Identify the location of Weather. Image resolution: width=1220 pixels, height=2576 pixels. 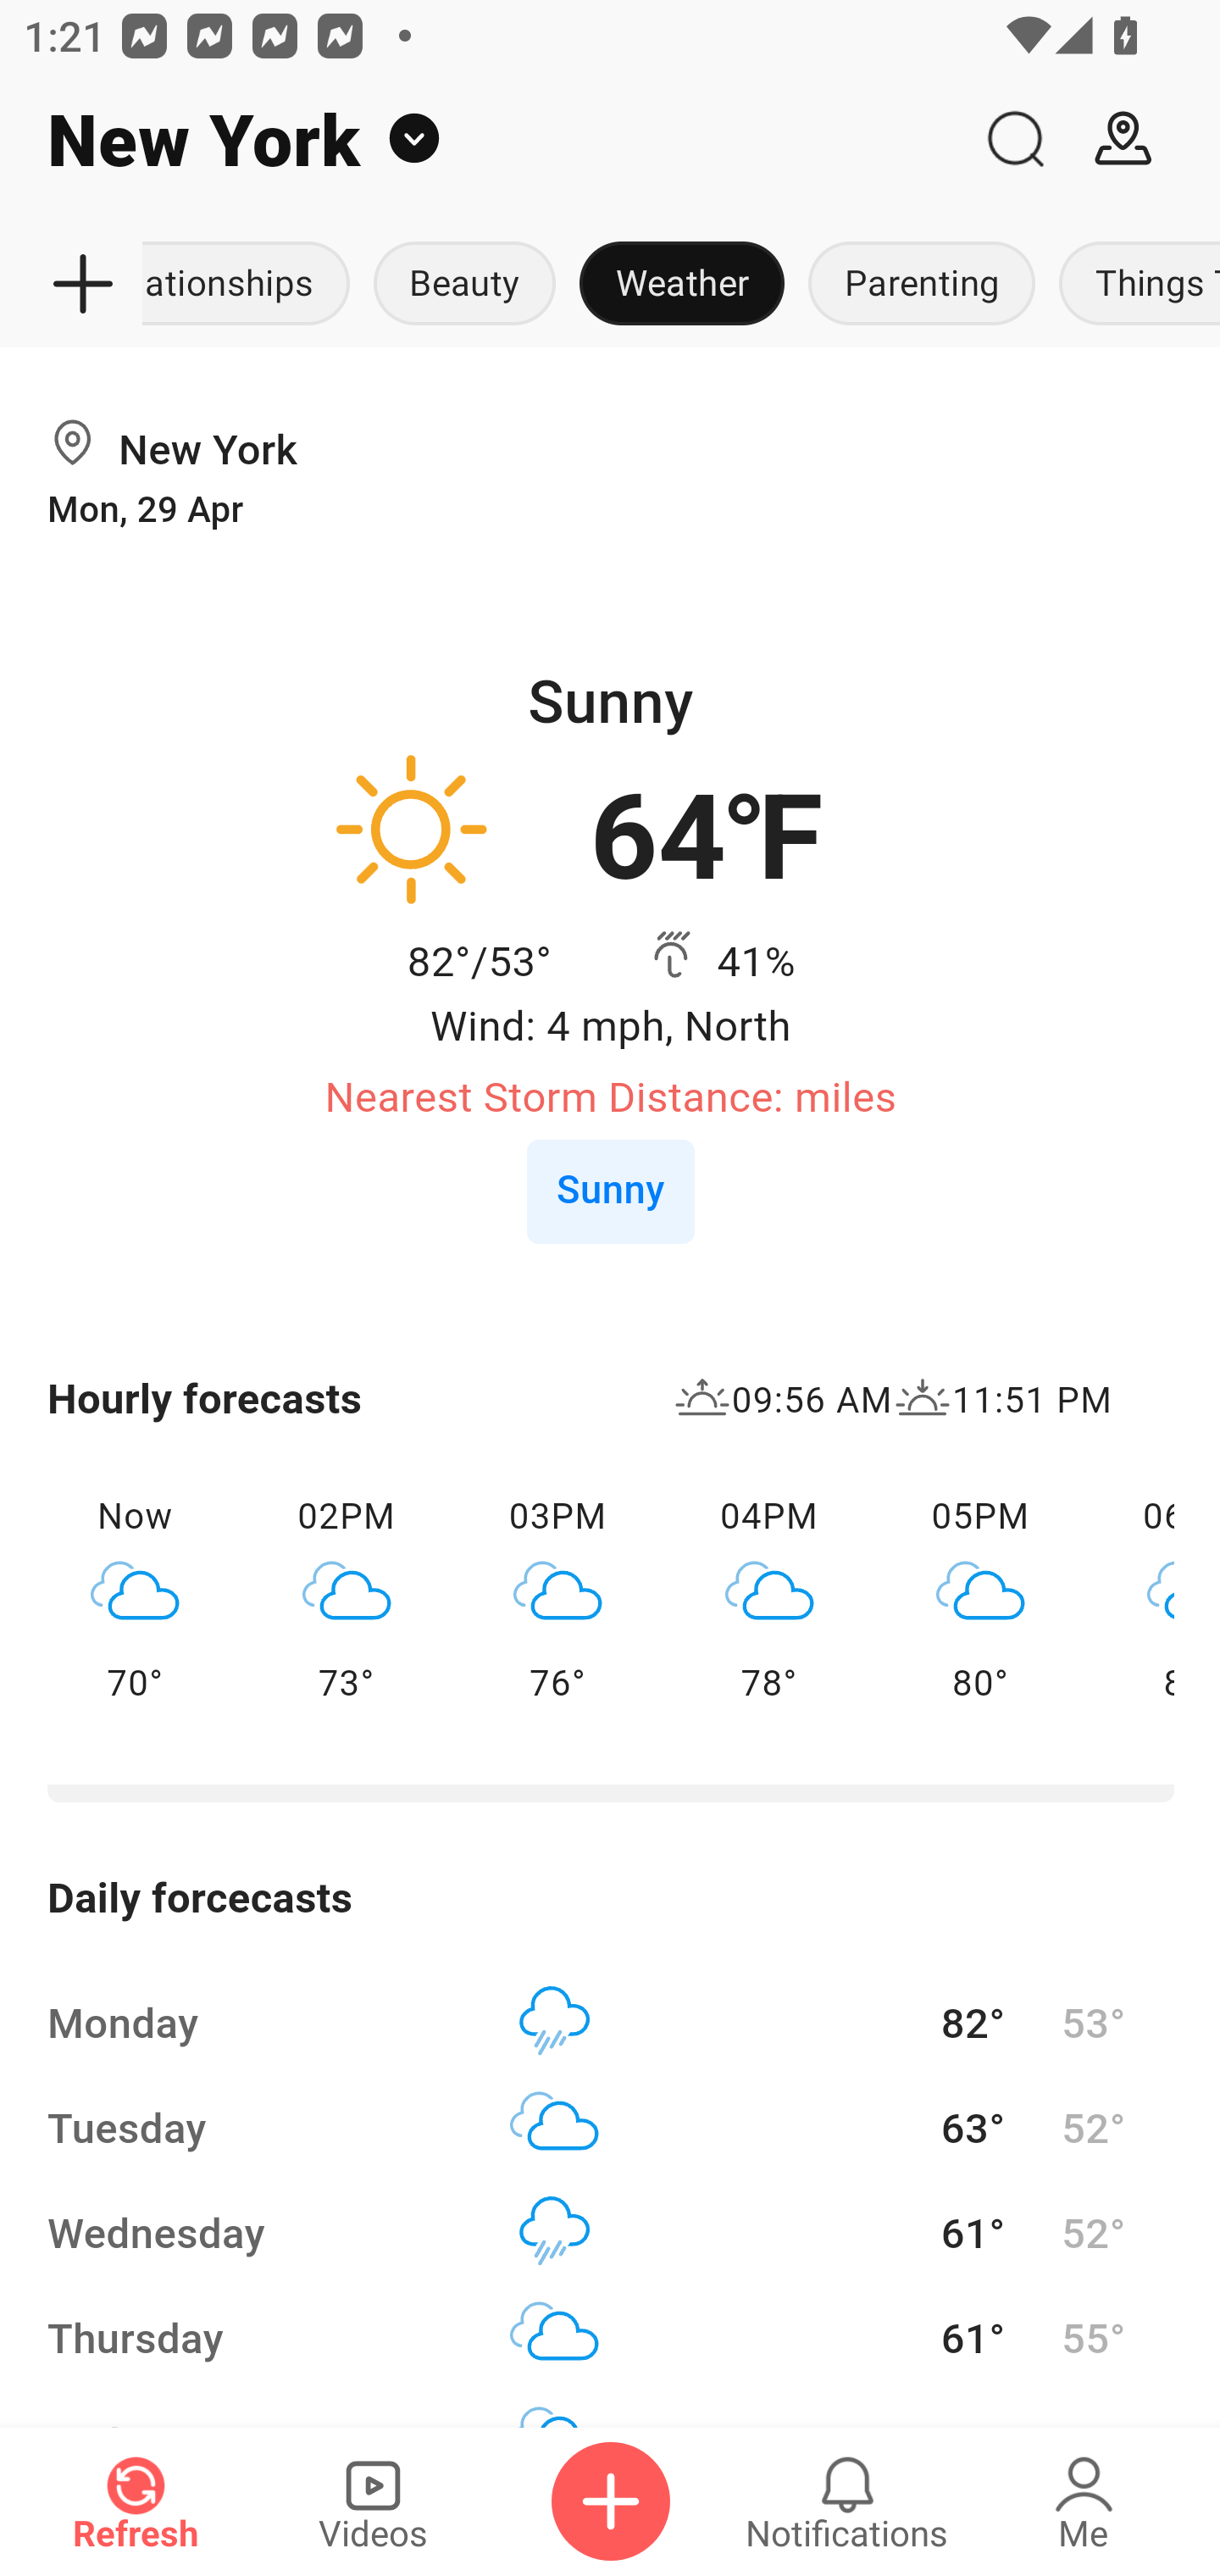
(681, 285).